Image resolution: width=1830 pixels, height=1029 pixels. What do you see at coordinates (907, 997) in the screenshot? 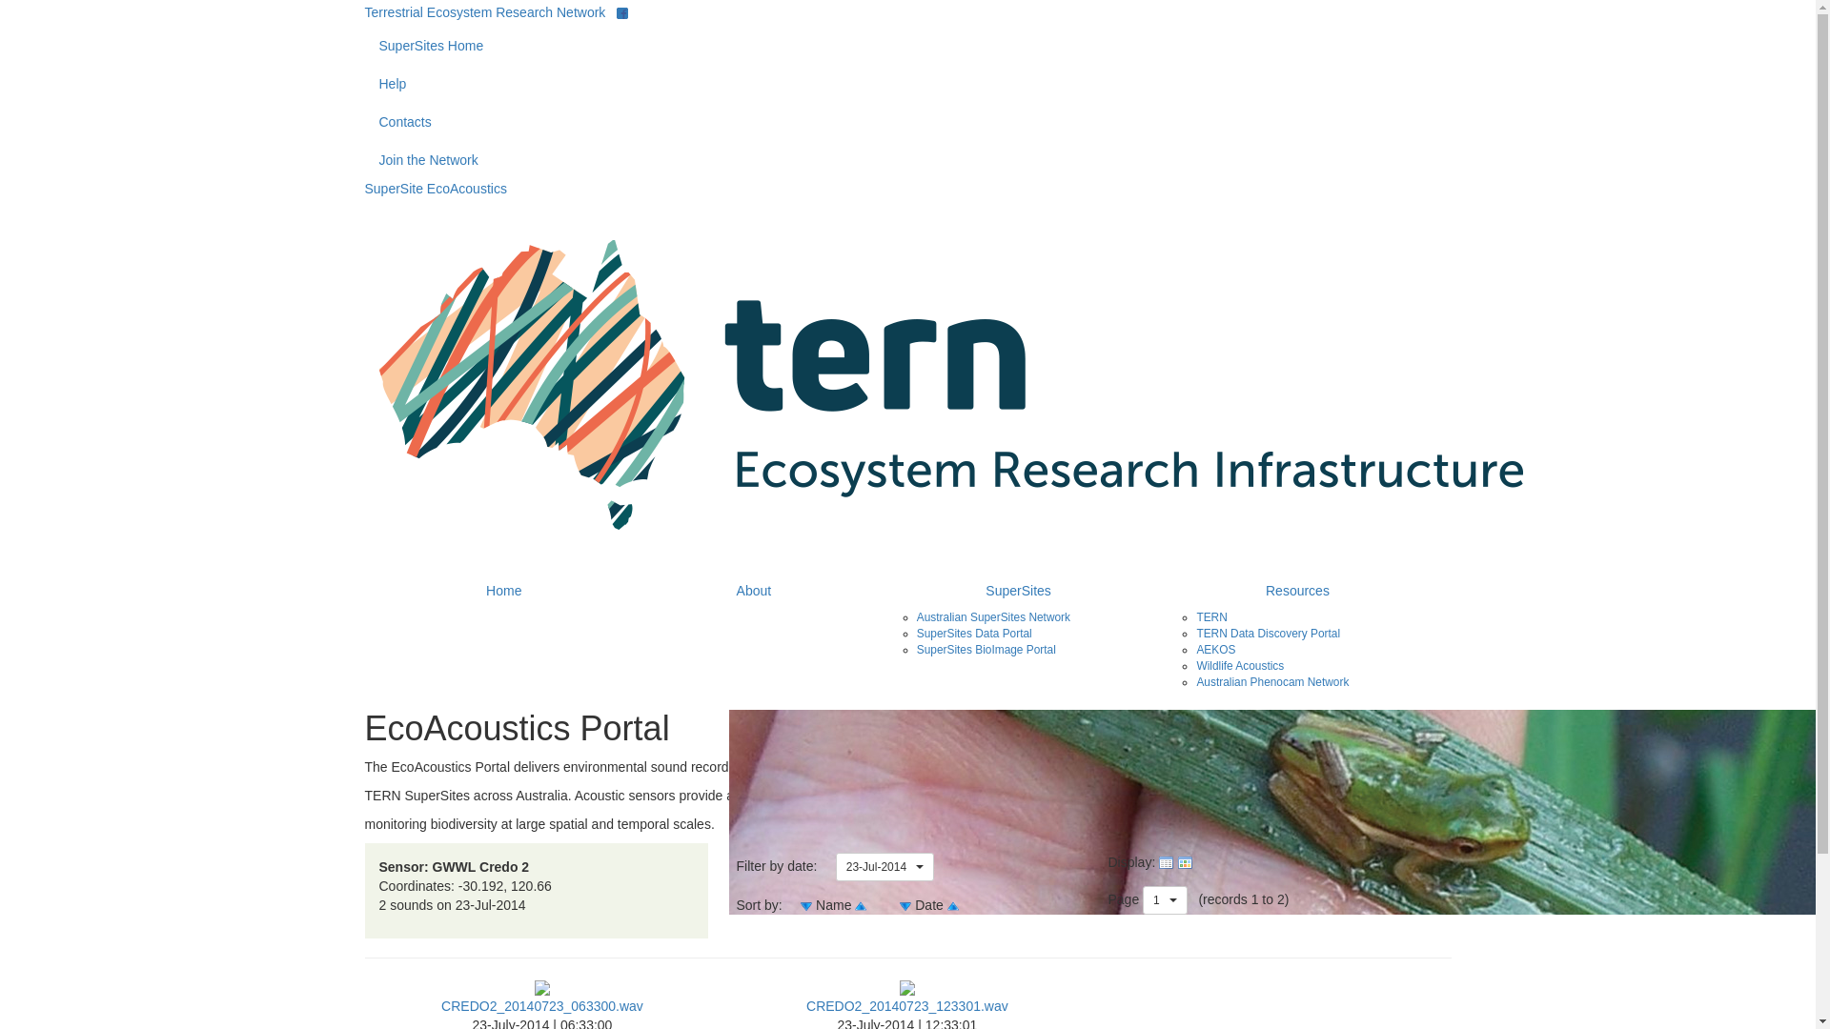
I see `CREDO2_20140723_123301.wav` at bounding box center [907, 997].